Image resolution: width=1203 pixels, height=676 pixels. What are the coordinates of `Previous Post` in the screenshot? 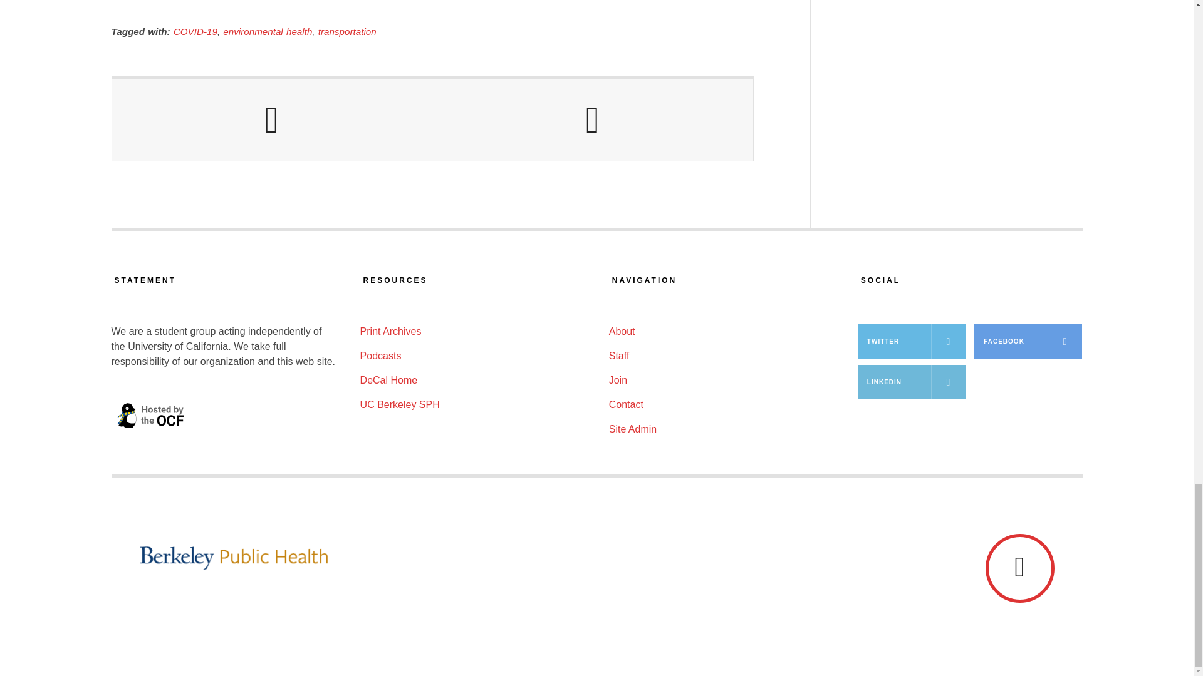 It's located at (272, 120).